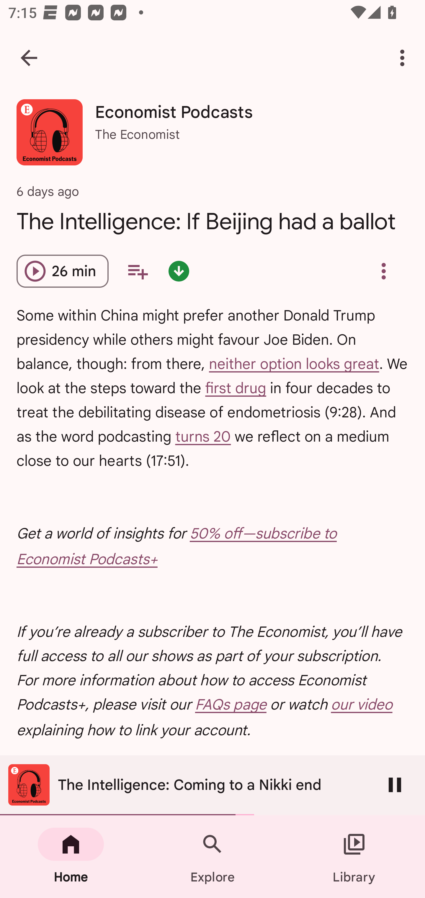 Image resolution: width=425 pixels, height=898 pixels. I want to click on Pause, so click(395, 785).